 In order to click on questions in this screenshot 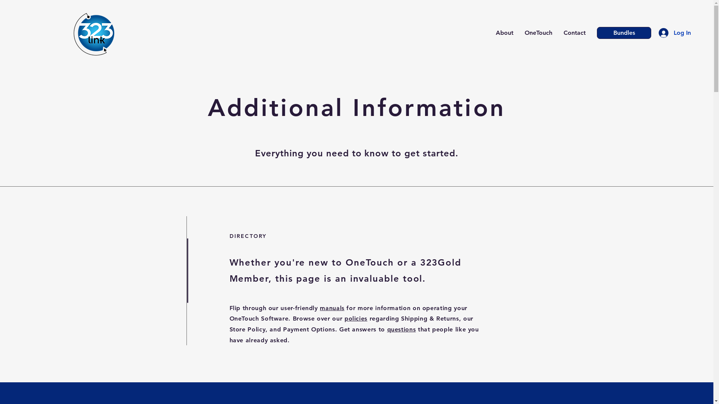, I will do `click(401, 329)`.